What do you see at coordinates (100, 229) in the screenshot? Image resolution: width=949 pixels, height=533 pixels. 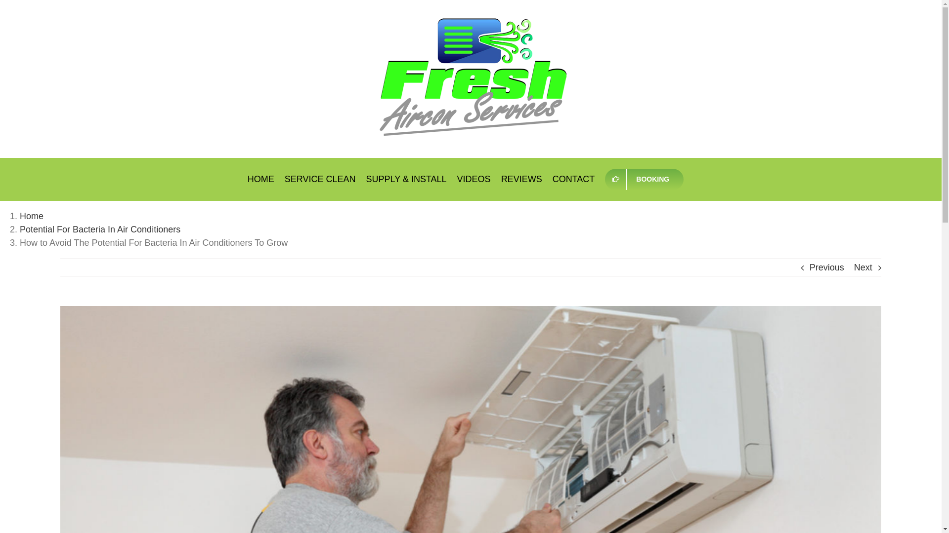 I see `Potential For Bacteria In Air Conditioners` at bounding box center [100, 229].